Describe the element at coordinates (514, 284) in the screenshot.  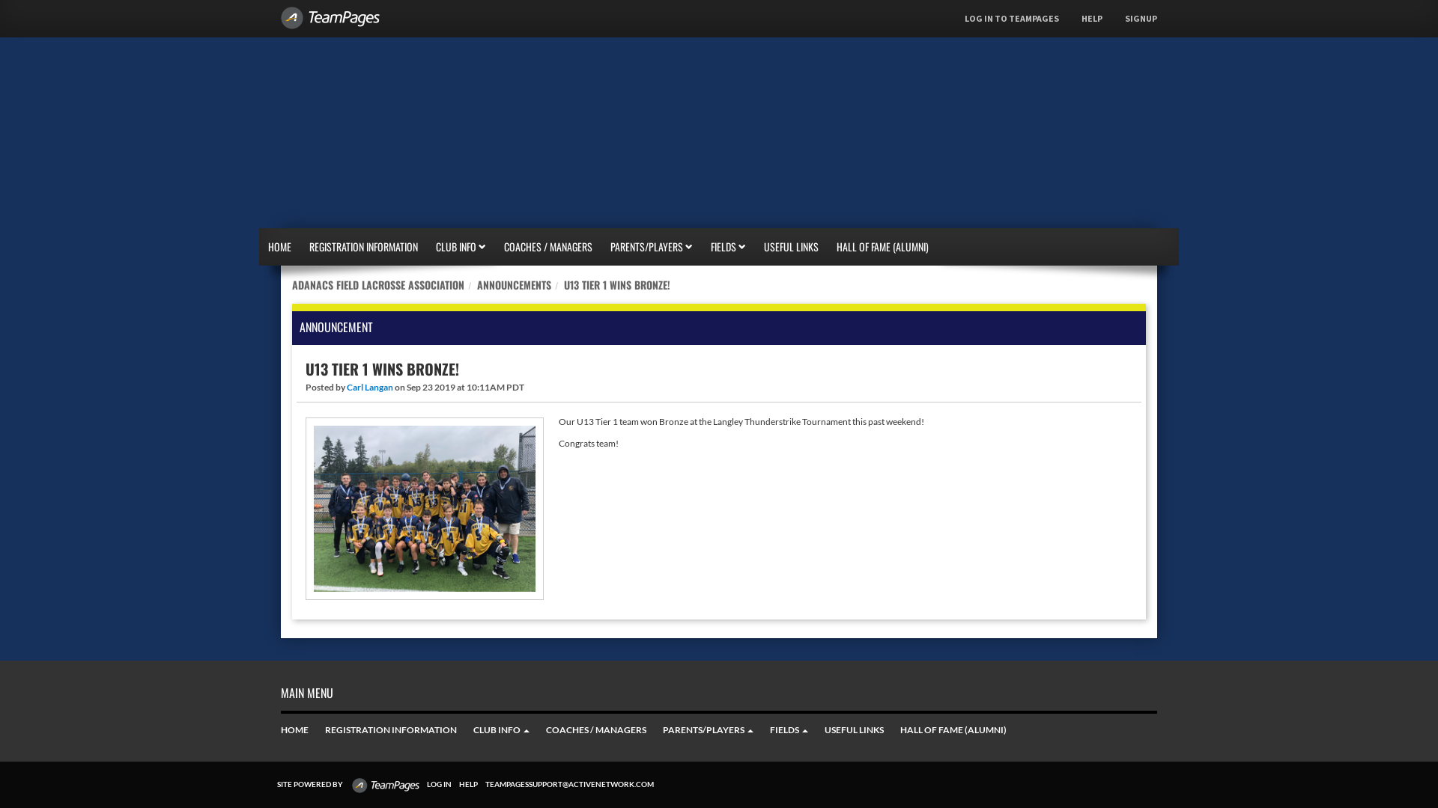
I see `ANNOUNCEMENTS` at that location.